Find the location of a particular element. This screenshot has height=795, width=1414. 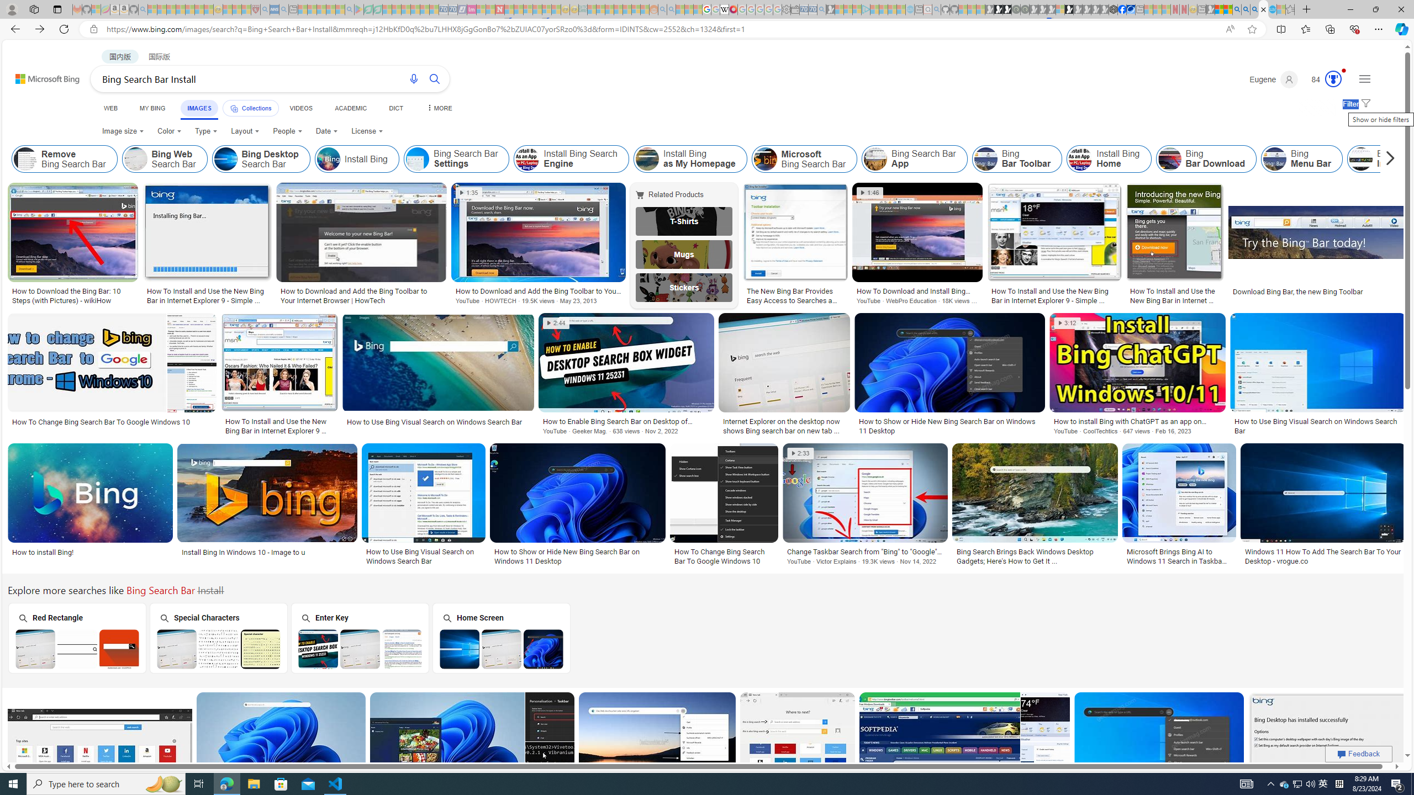

Remove Bing Search Bar is located at coordinates (65, 159).